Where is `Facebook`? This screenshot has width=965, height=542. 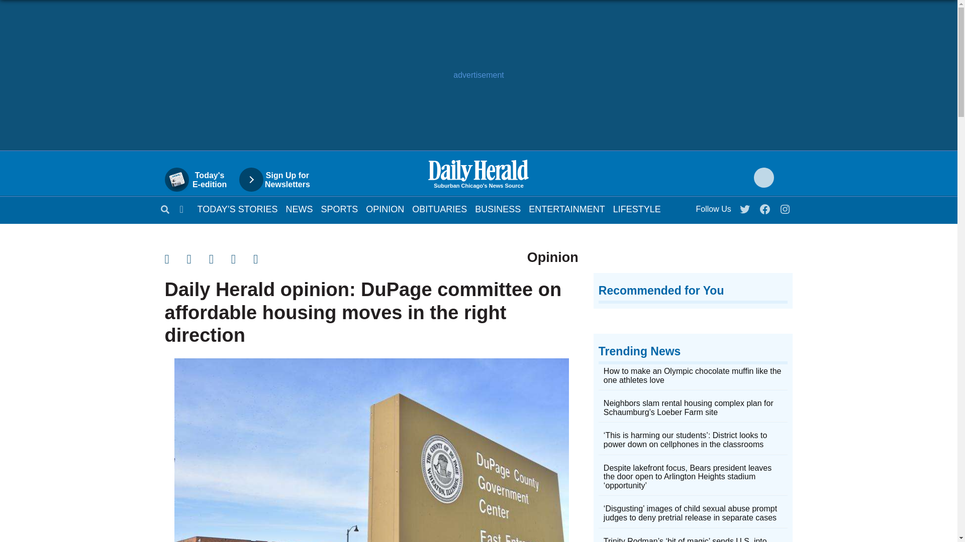 Facebook is located at coordinates (765, 207).